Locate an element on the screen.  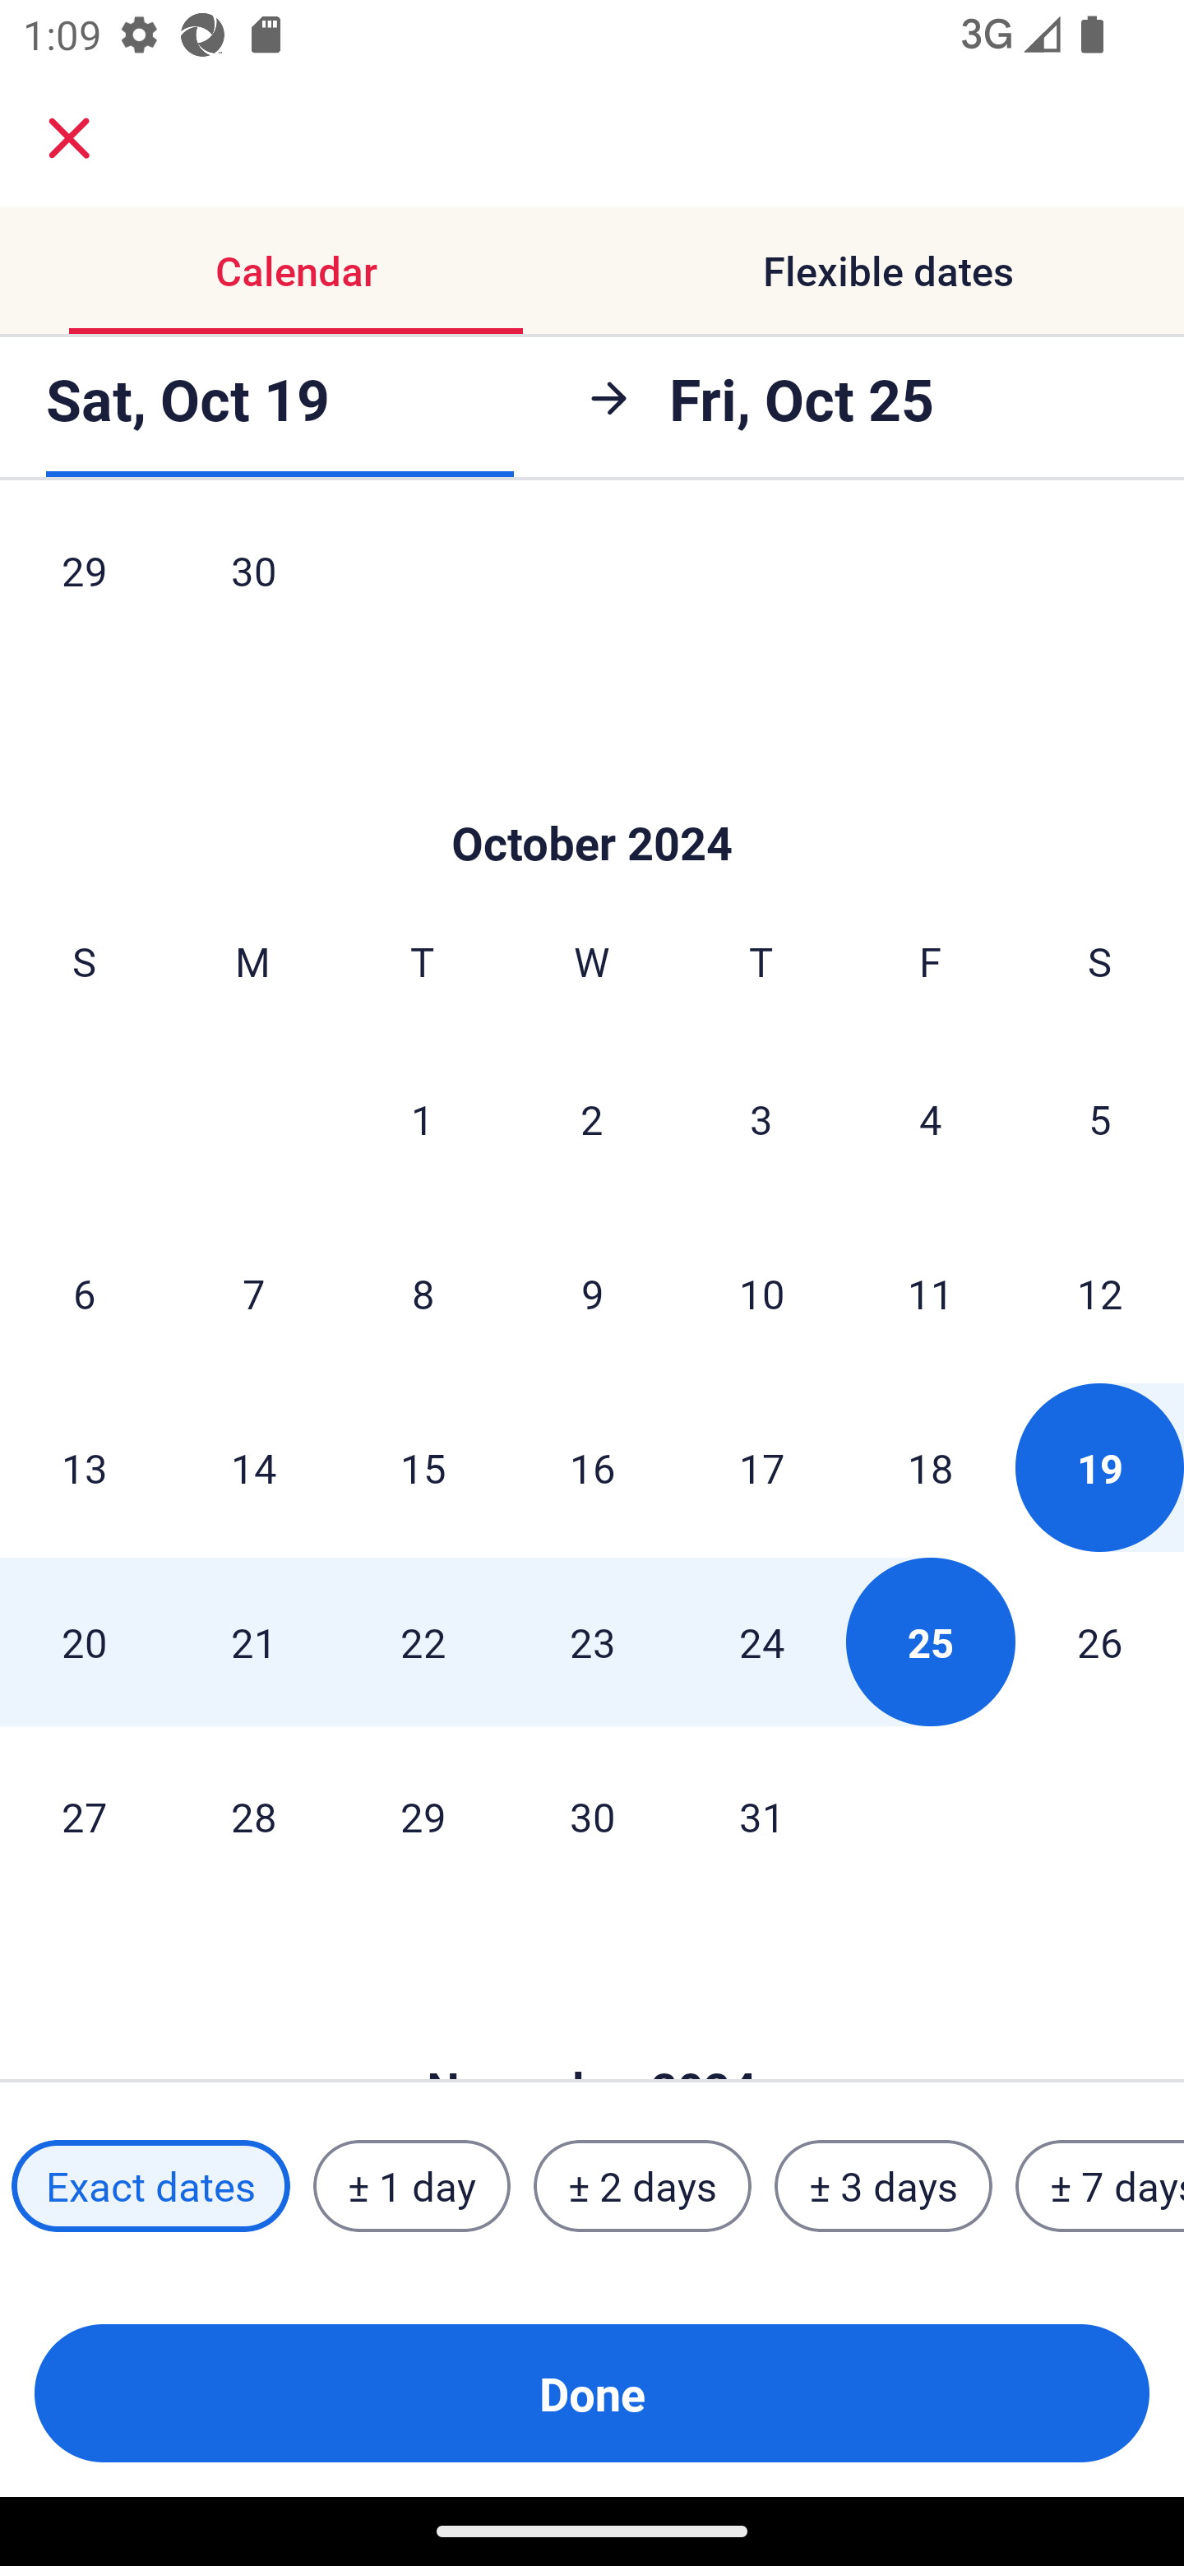
12 Saturday, October 12, 2024 is located at coordinates (1100, 1293).